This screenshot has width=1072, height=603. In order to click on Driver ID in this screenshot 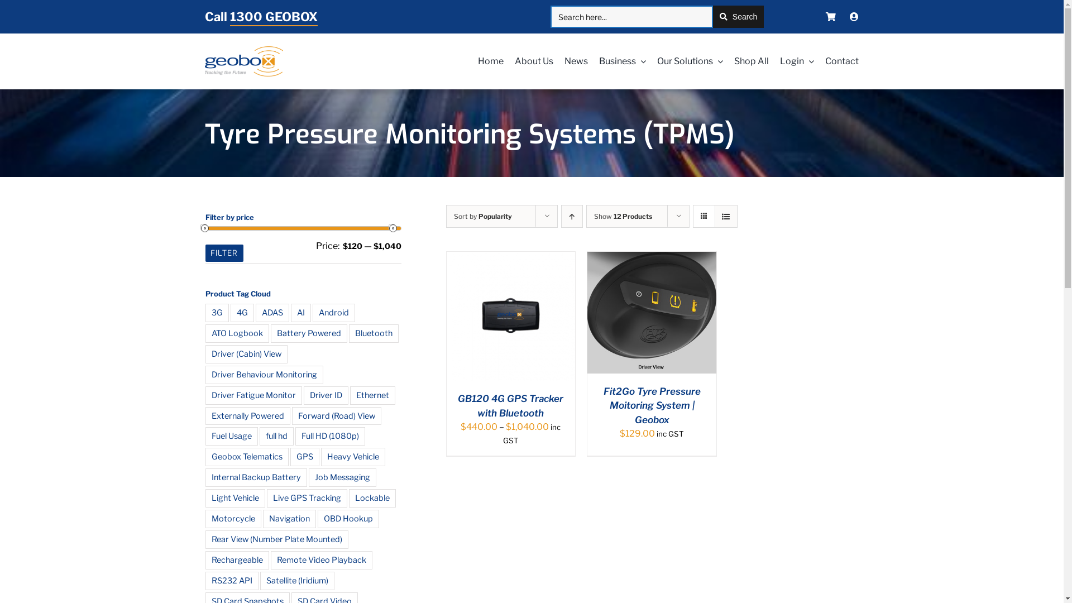, I will do `click(326, 395)`.